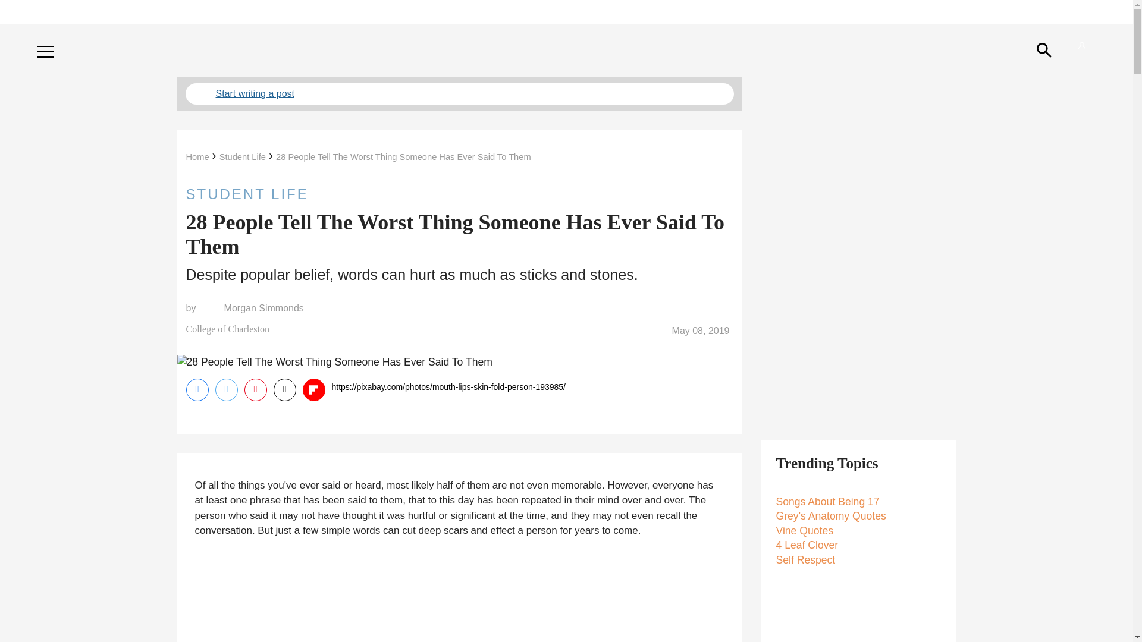 The image size is (1142, 642). I want to click on Student Life, so click(243, 157).